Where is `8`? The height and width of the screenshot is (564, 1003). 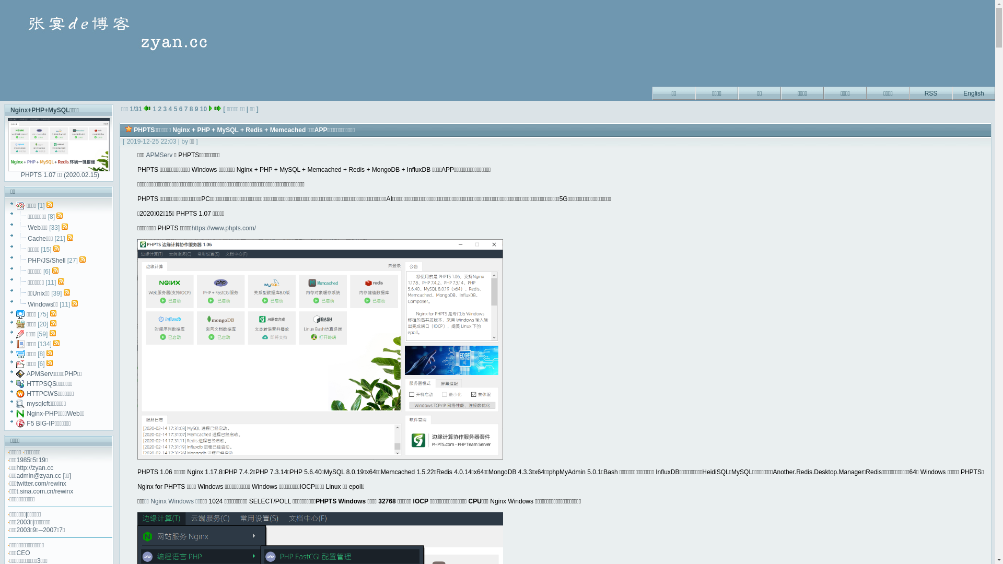 8 is located at coordinates (191, 109).